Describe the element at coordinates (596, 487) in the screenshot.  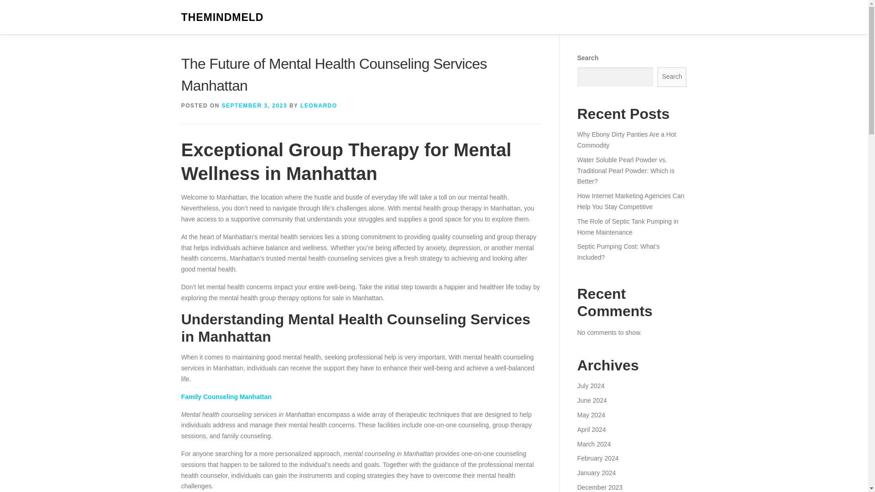
I see `January 2024` at that location.